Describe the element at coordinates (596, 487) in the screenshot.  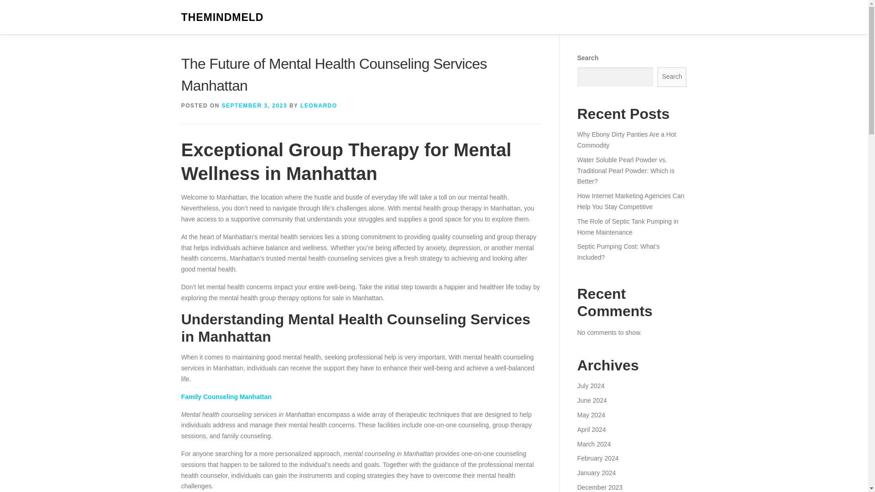
I see `January 2024` at that location.